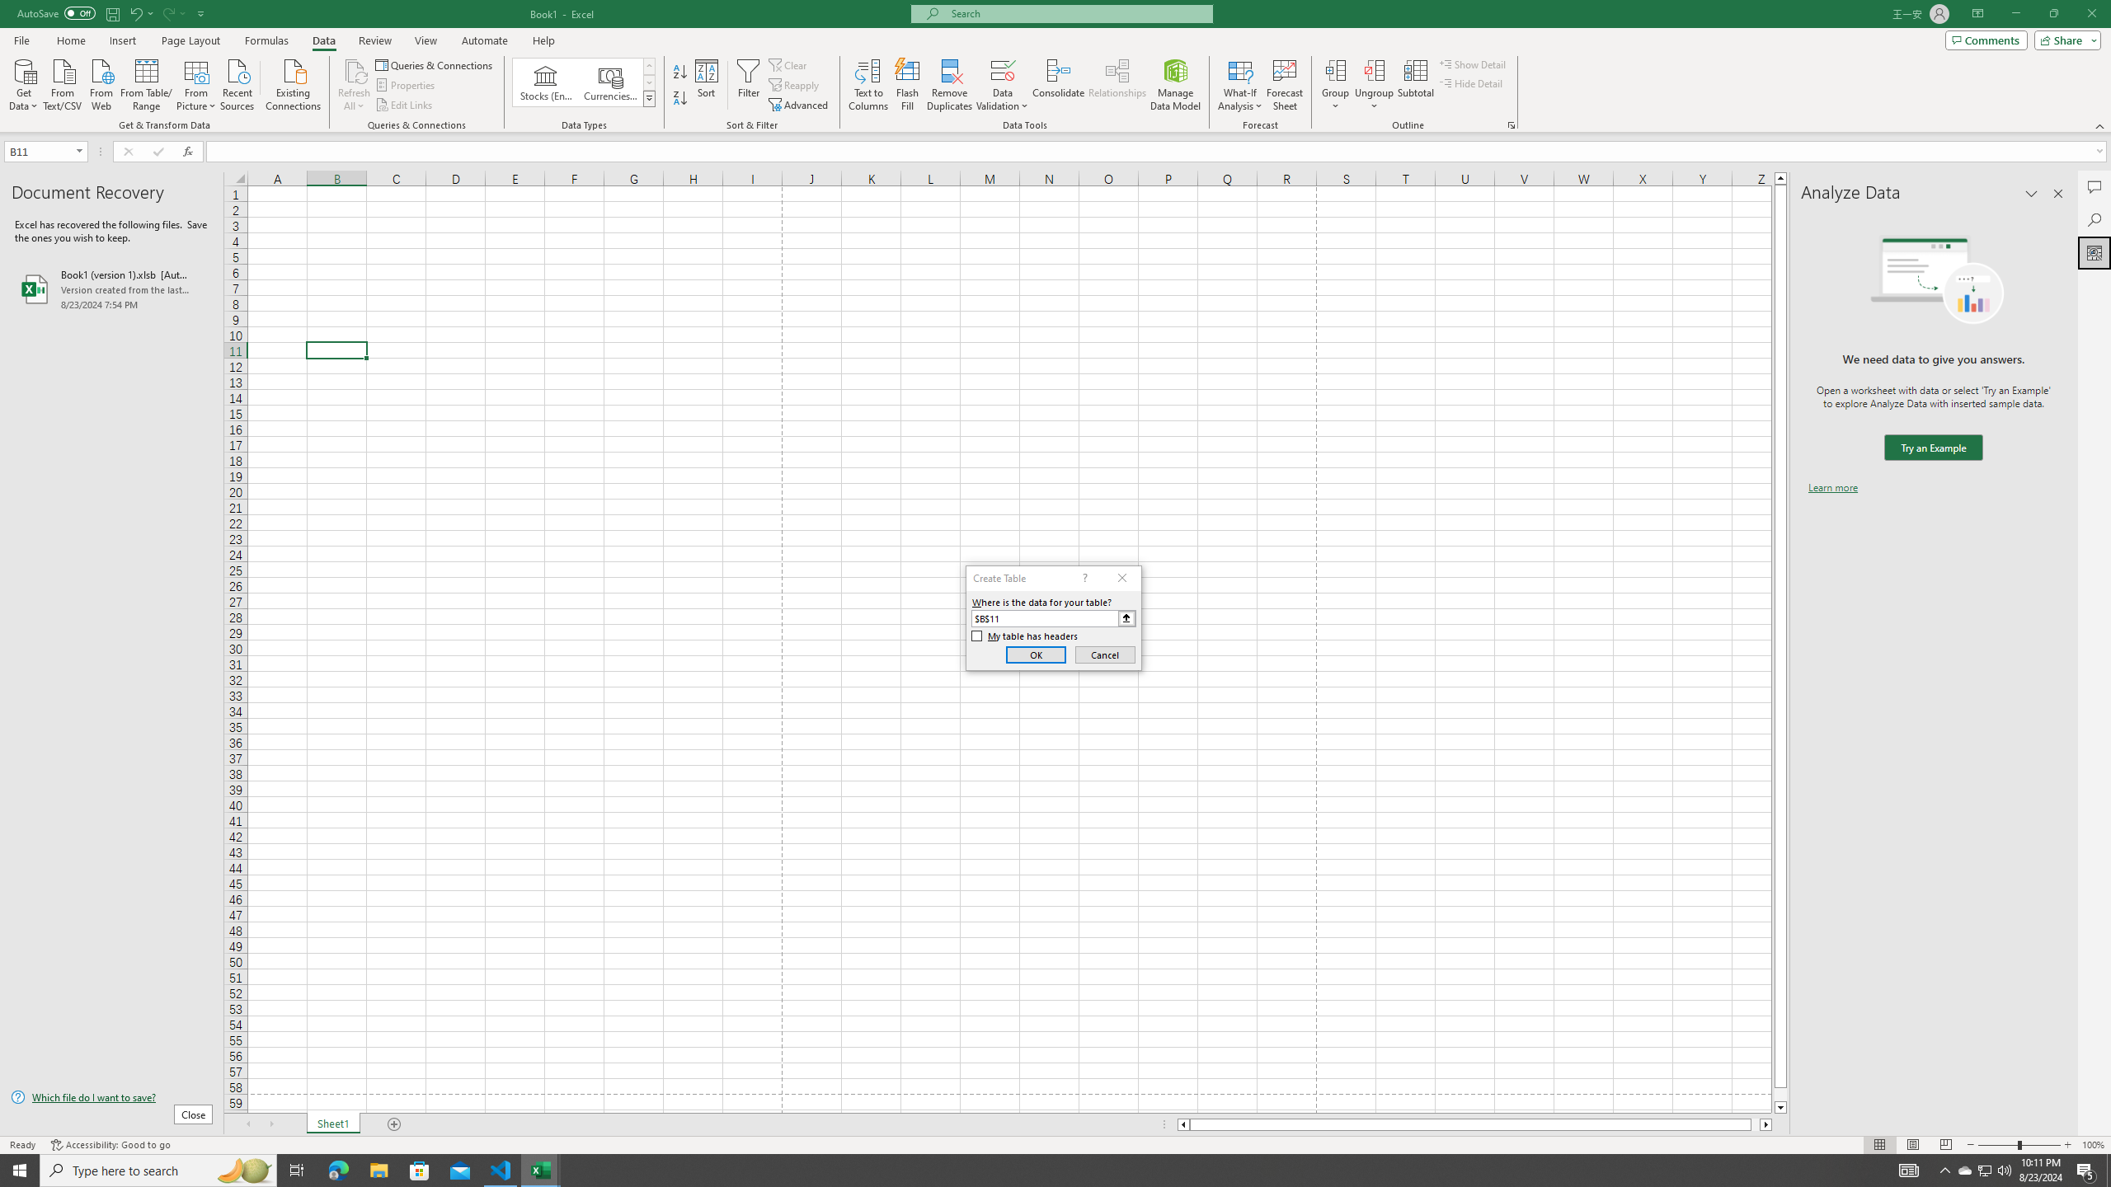 The image size is (2111, 1187). Describe the element at coordinates (1471, 82) in the screenshot. I see `Hide Detail` at that location.